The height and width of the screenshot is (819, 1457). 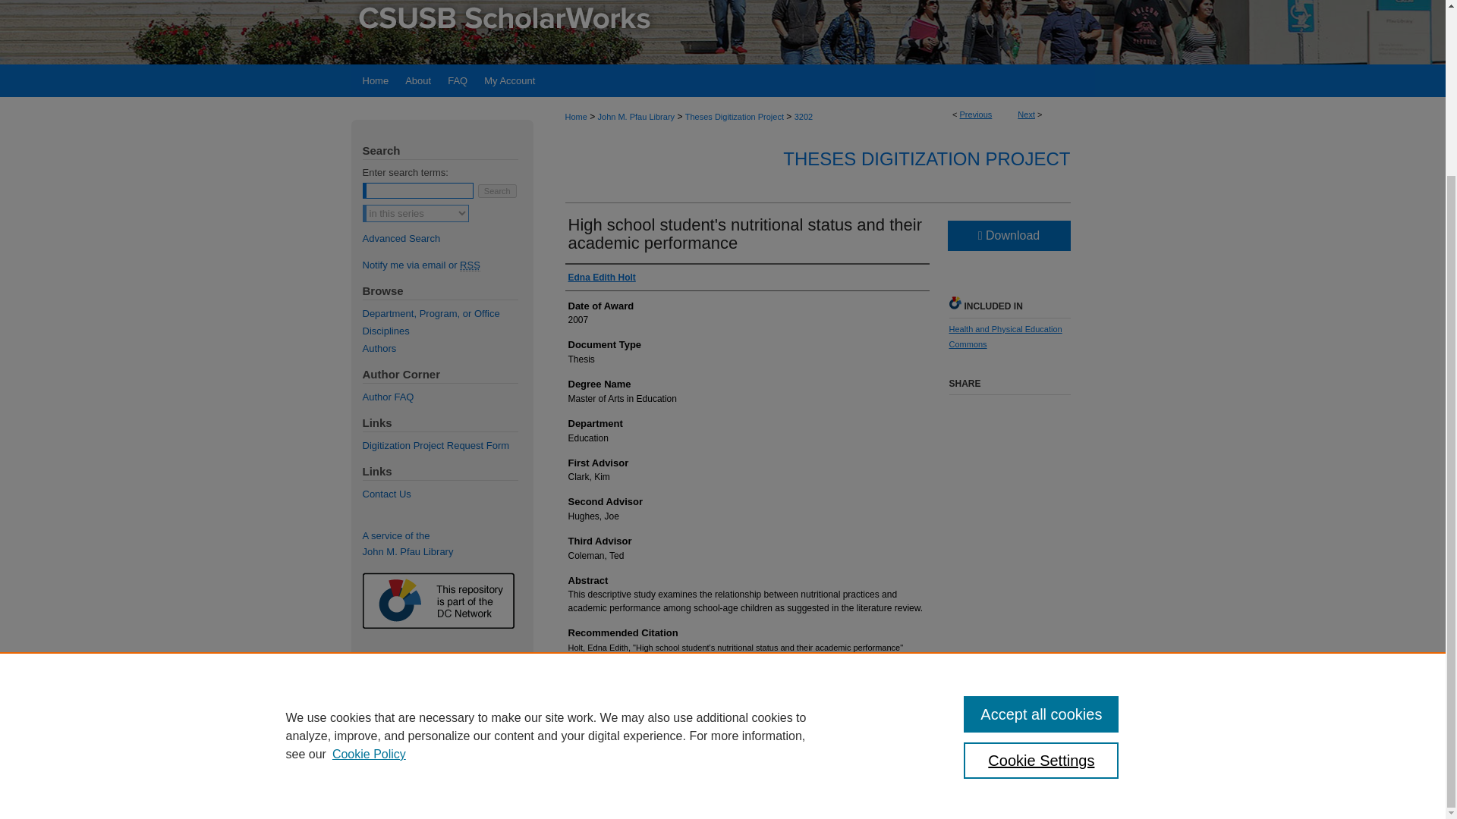 I want to click on 3202, so click(x=803, y=116).